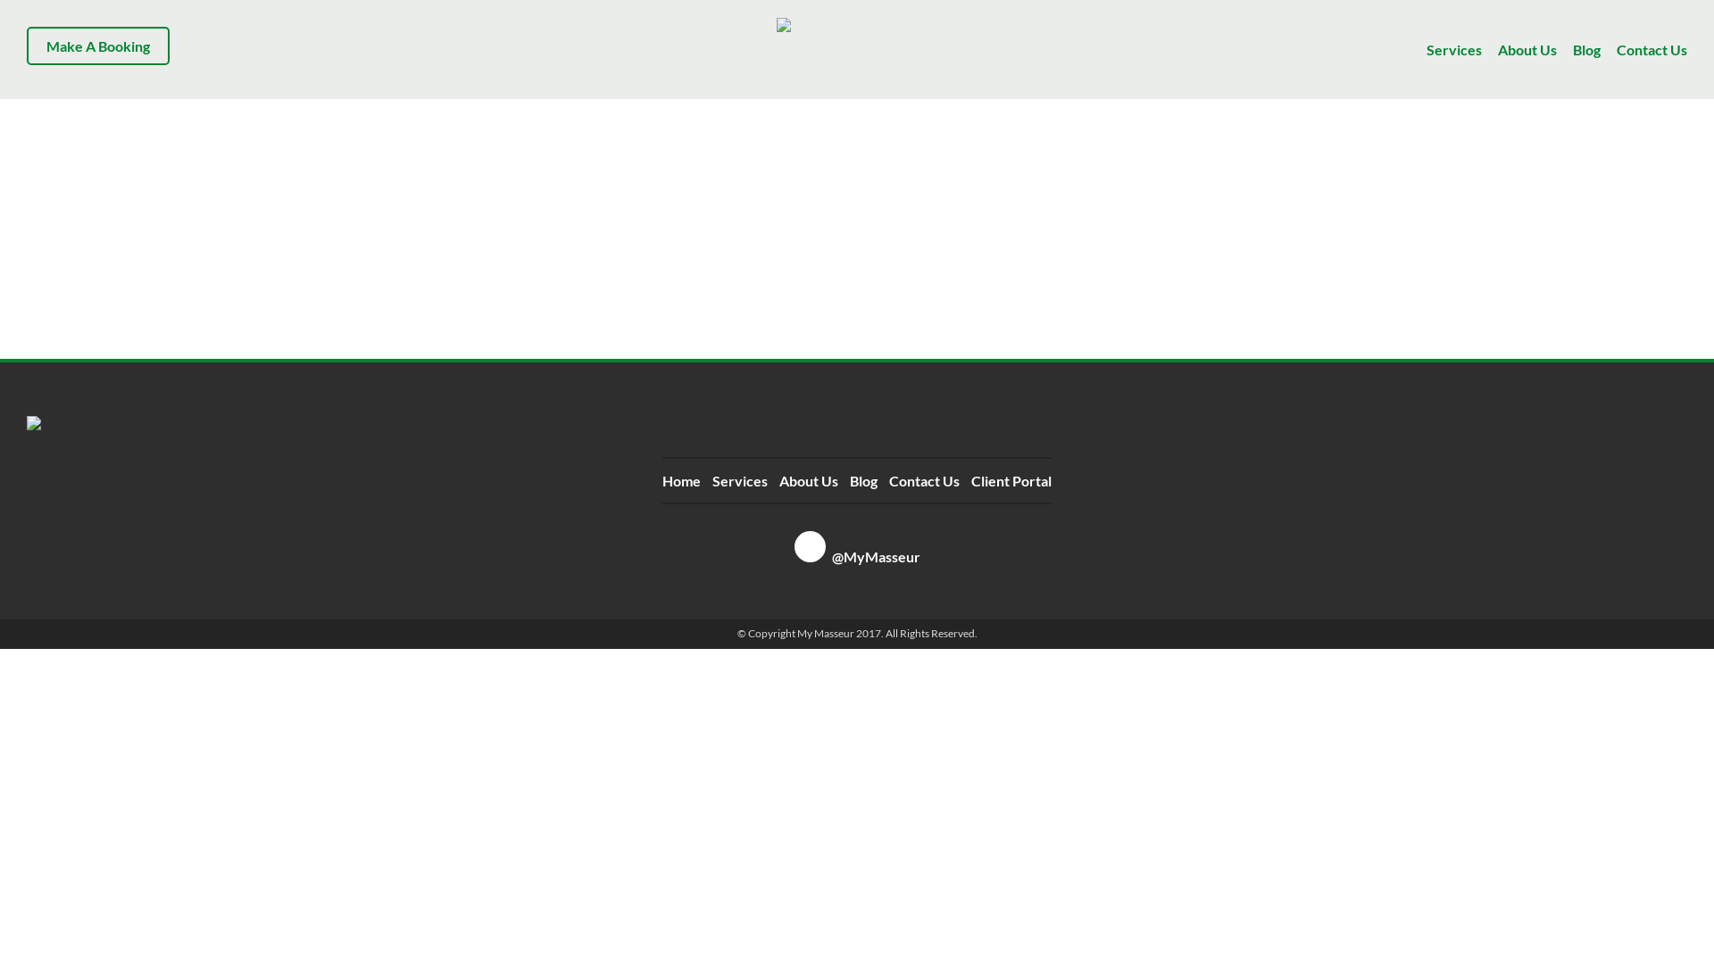  Describe the element at coordinates (1652, 50) in the screenshot. I see `Contact Us` at that location.